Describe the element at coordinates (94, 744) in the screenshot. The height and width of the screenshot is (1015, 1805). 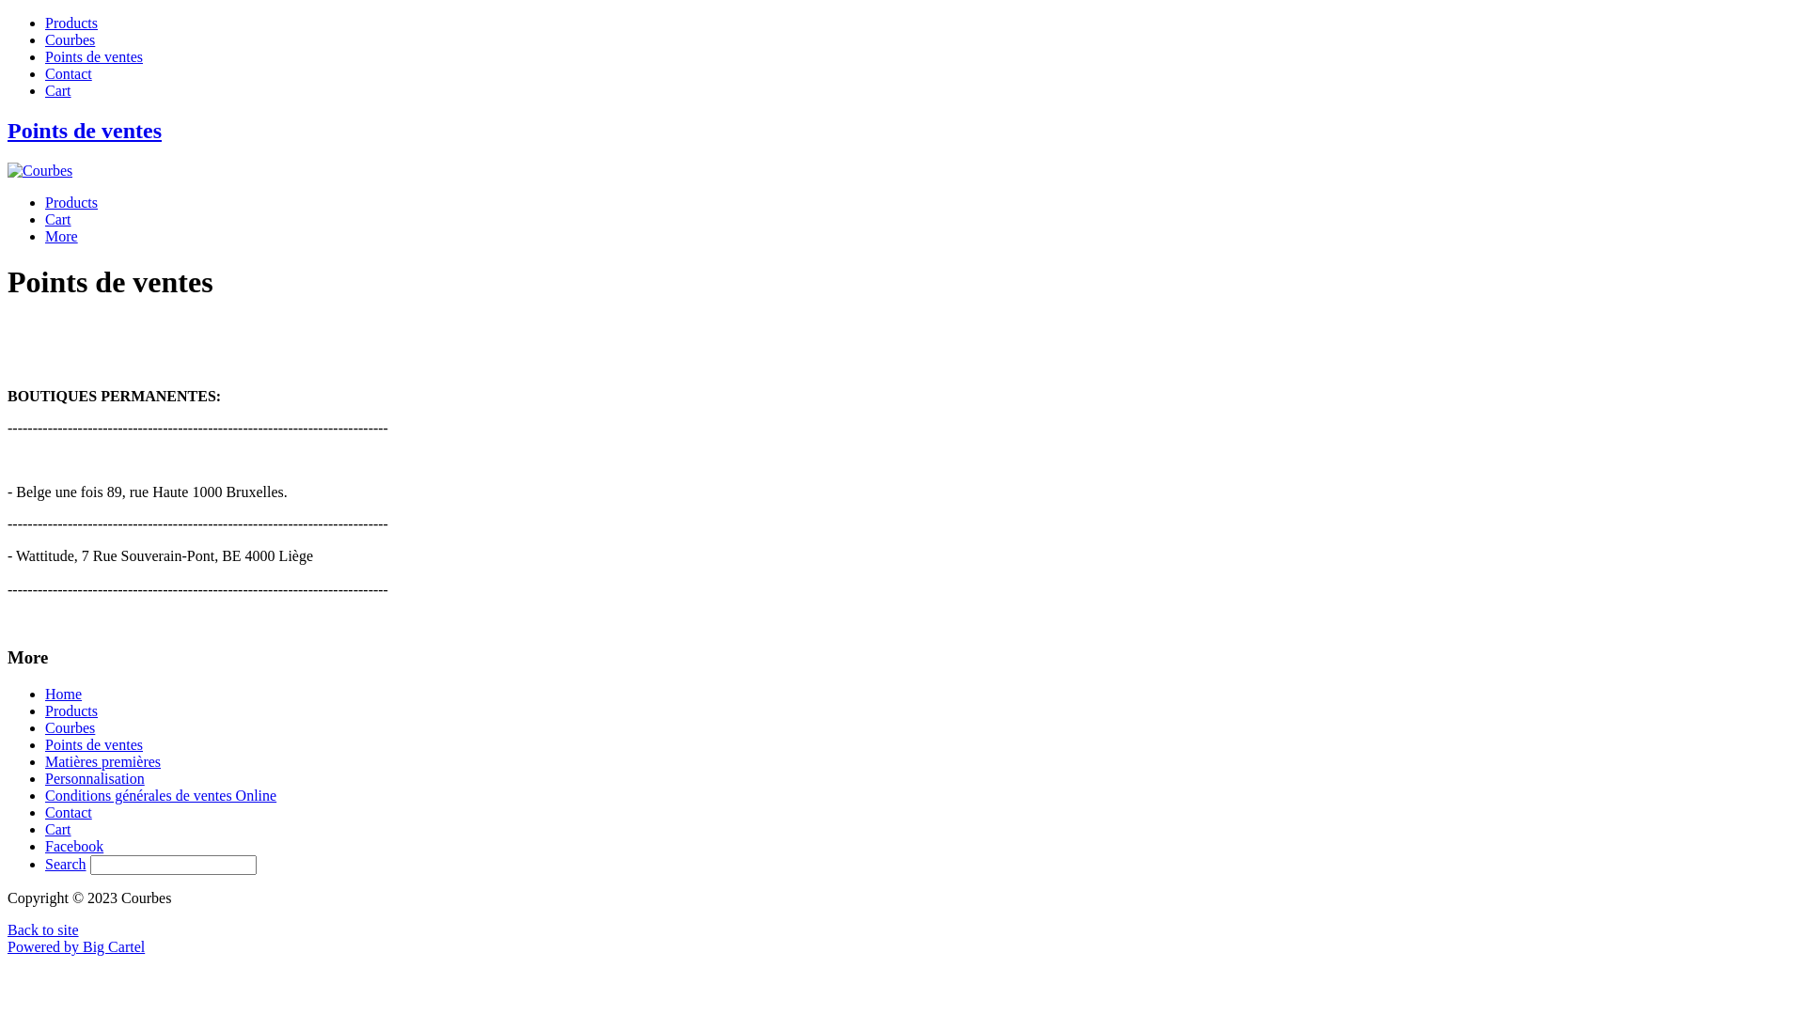
I see `Points de ventes` at that location.